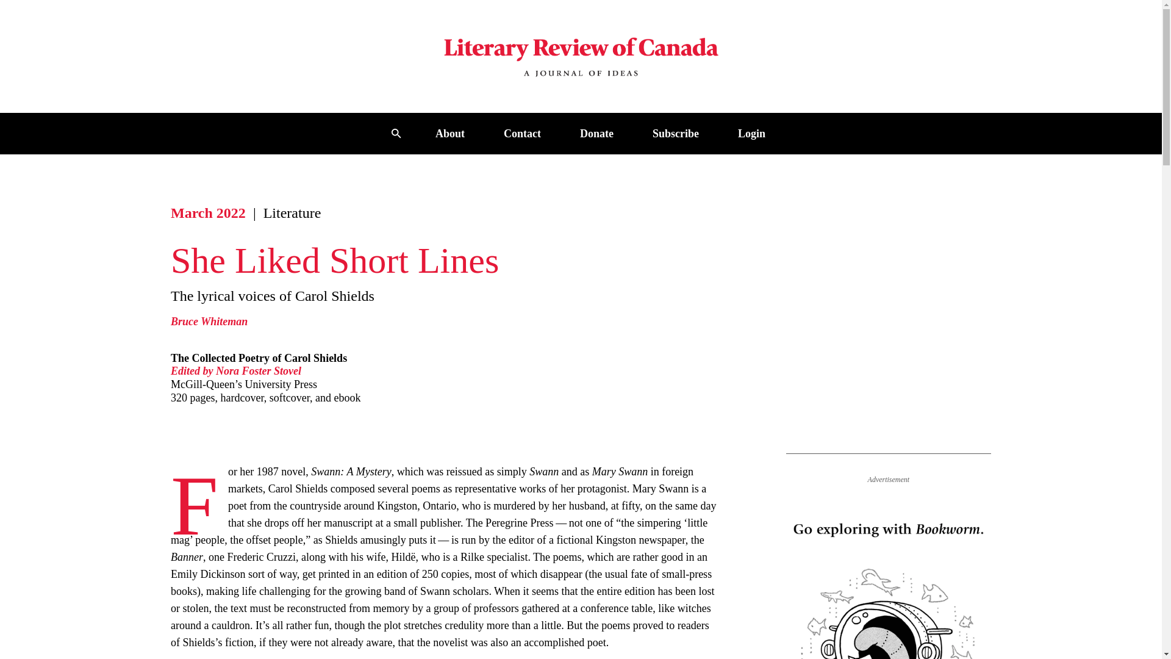 This screenshot has width=1171, height=659. I want to click on Login, so click(751, 133).